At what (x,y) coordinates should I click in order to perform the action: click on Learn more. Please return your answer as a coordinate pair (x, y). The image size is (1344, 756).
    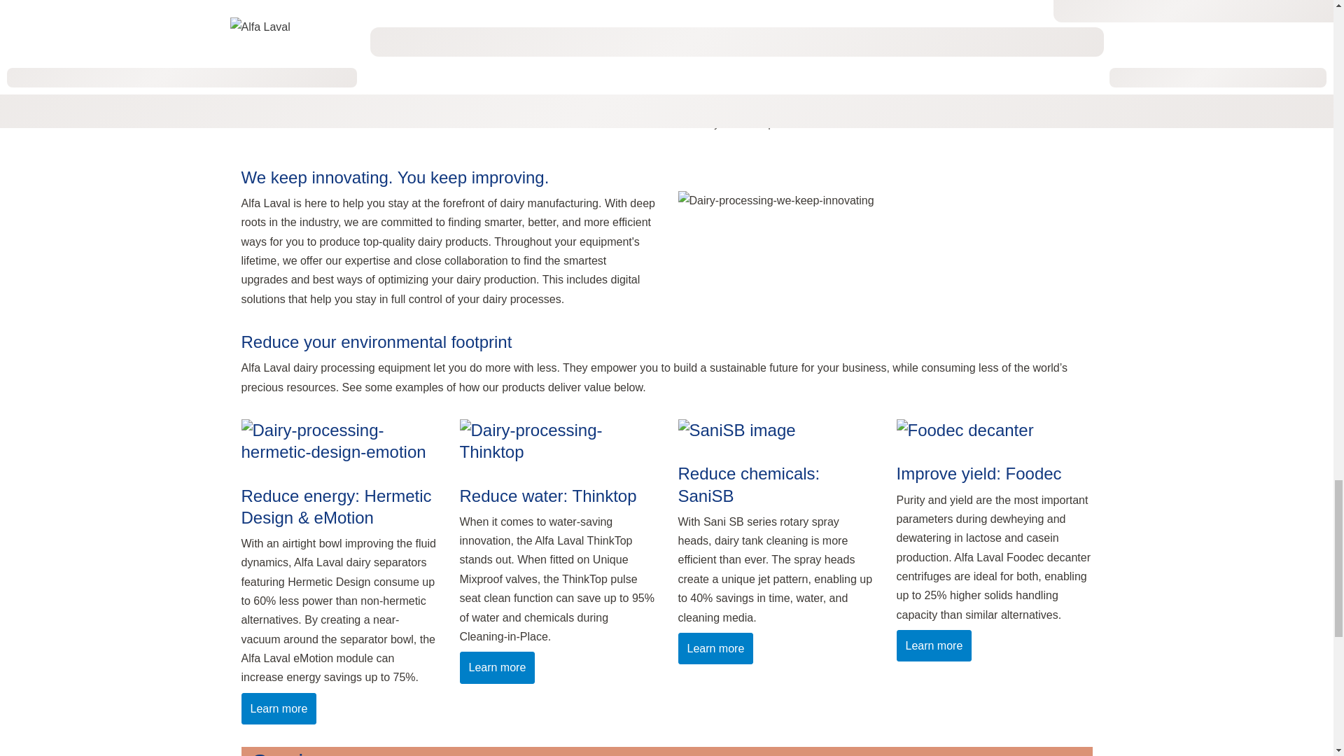
    Looking at the image, I should click on (497, 667).